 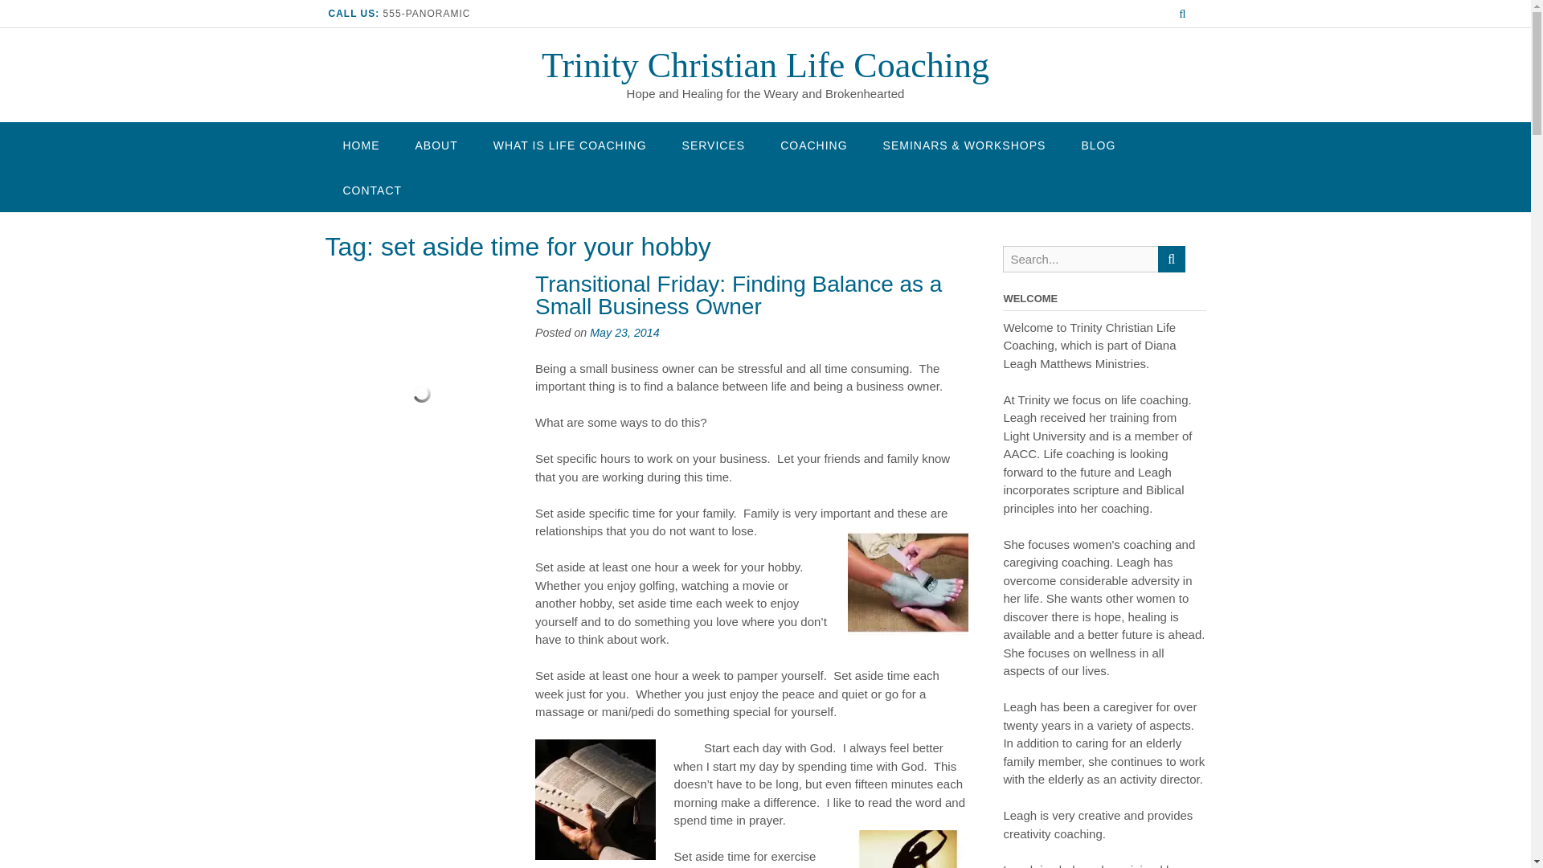 What do you see at coordinates (360, 145) in the screenshot?
I see `HOME` at bounding box center [360, 145].